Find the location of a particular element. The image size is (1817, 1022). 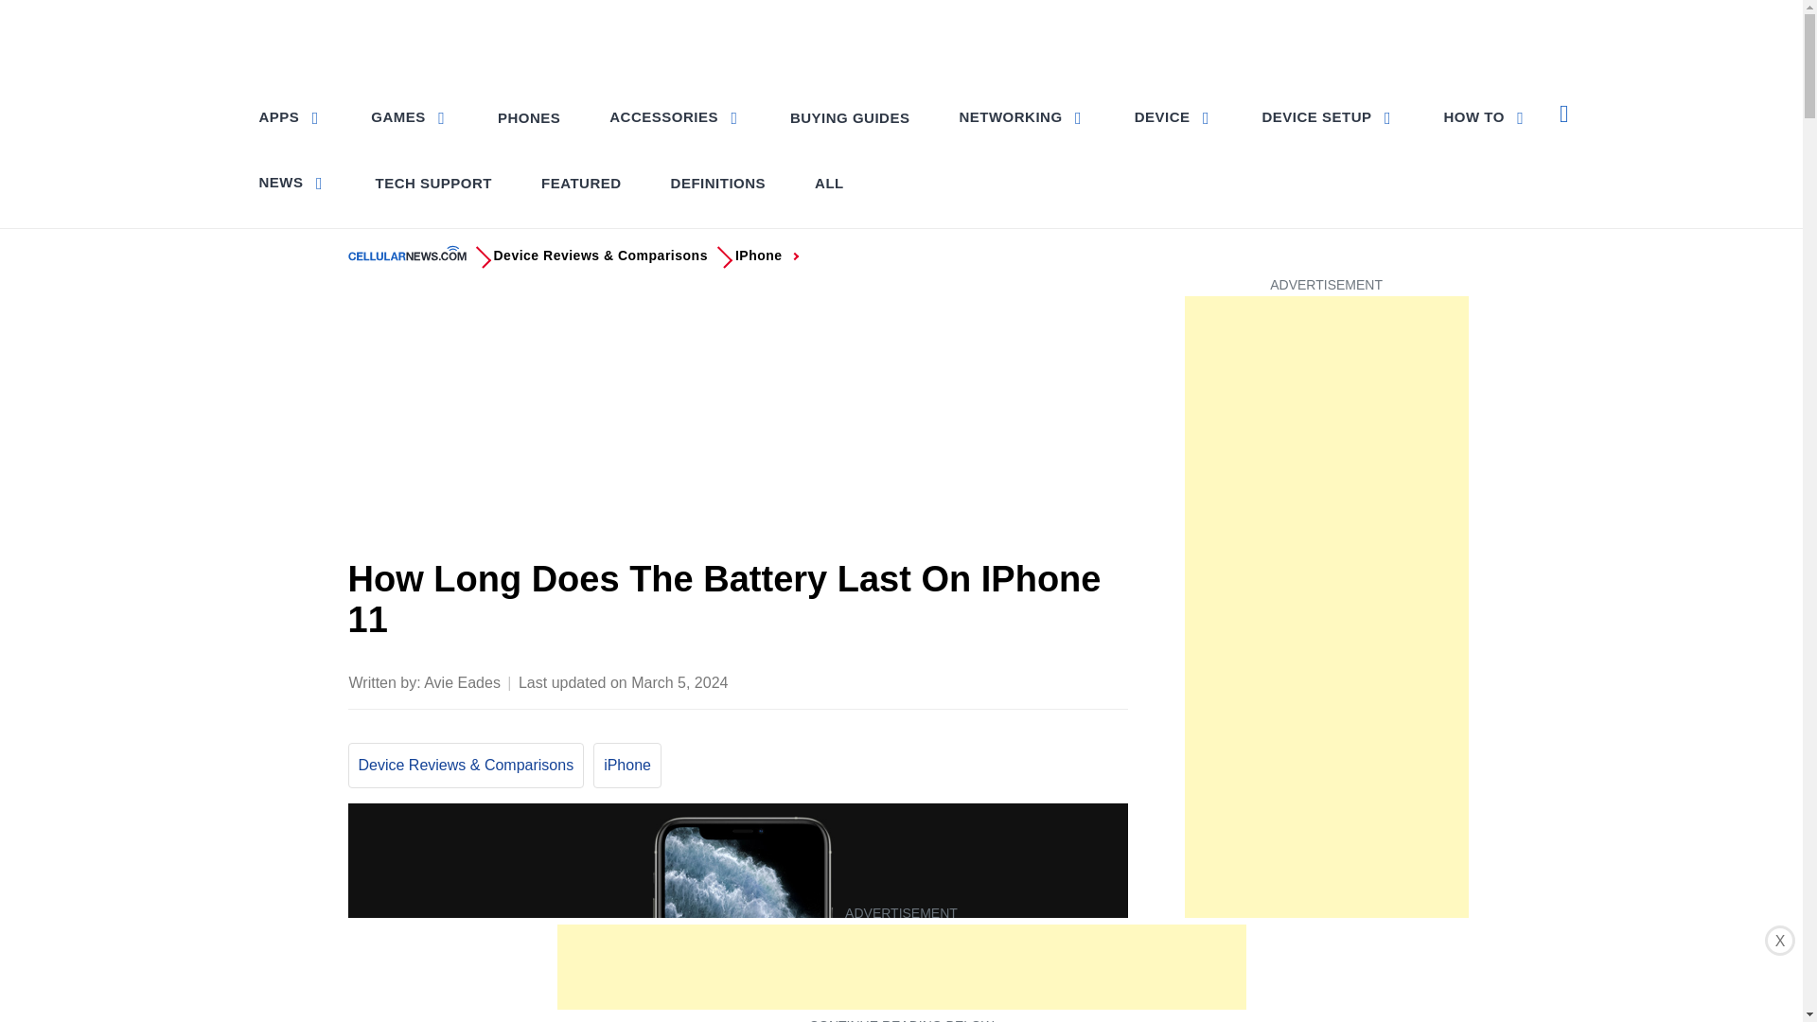

DEVICE is located at coordinates (1173, 115).